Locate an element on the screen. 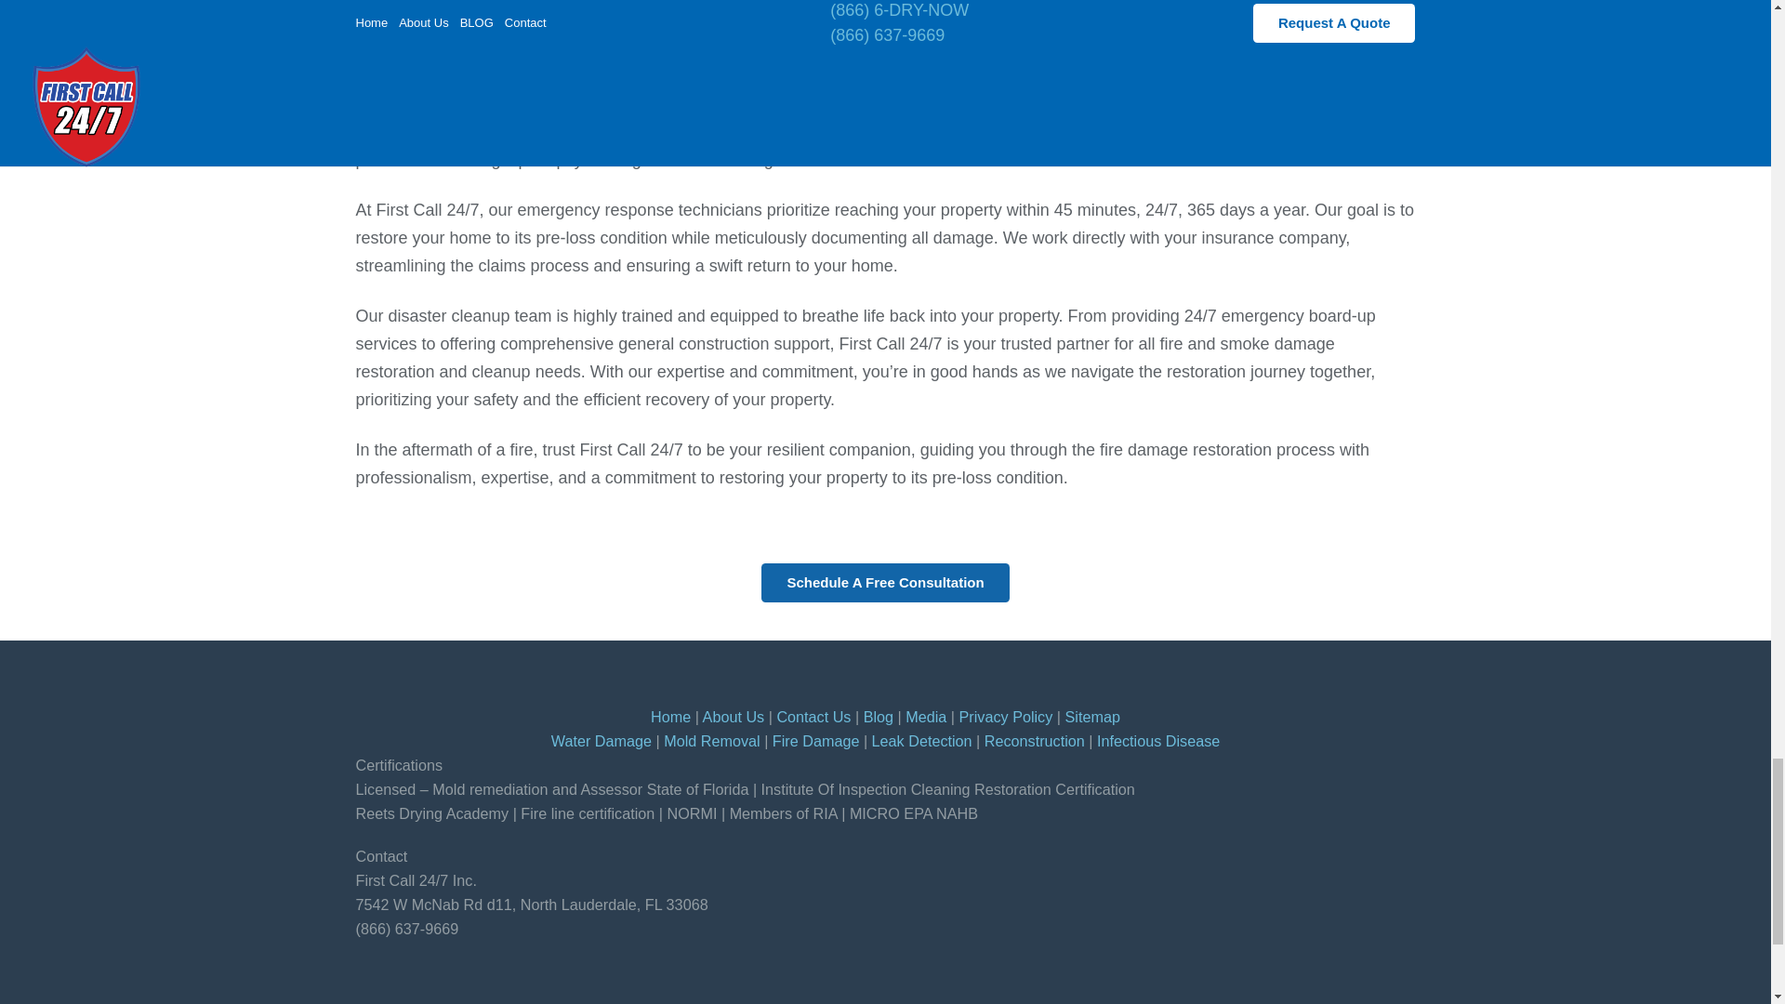 The image size is (1785, 1004). Blog is located at coordinates (879, 716).